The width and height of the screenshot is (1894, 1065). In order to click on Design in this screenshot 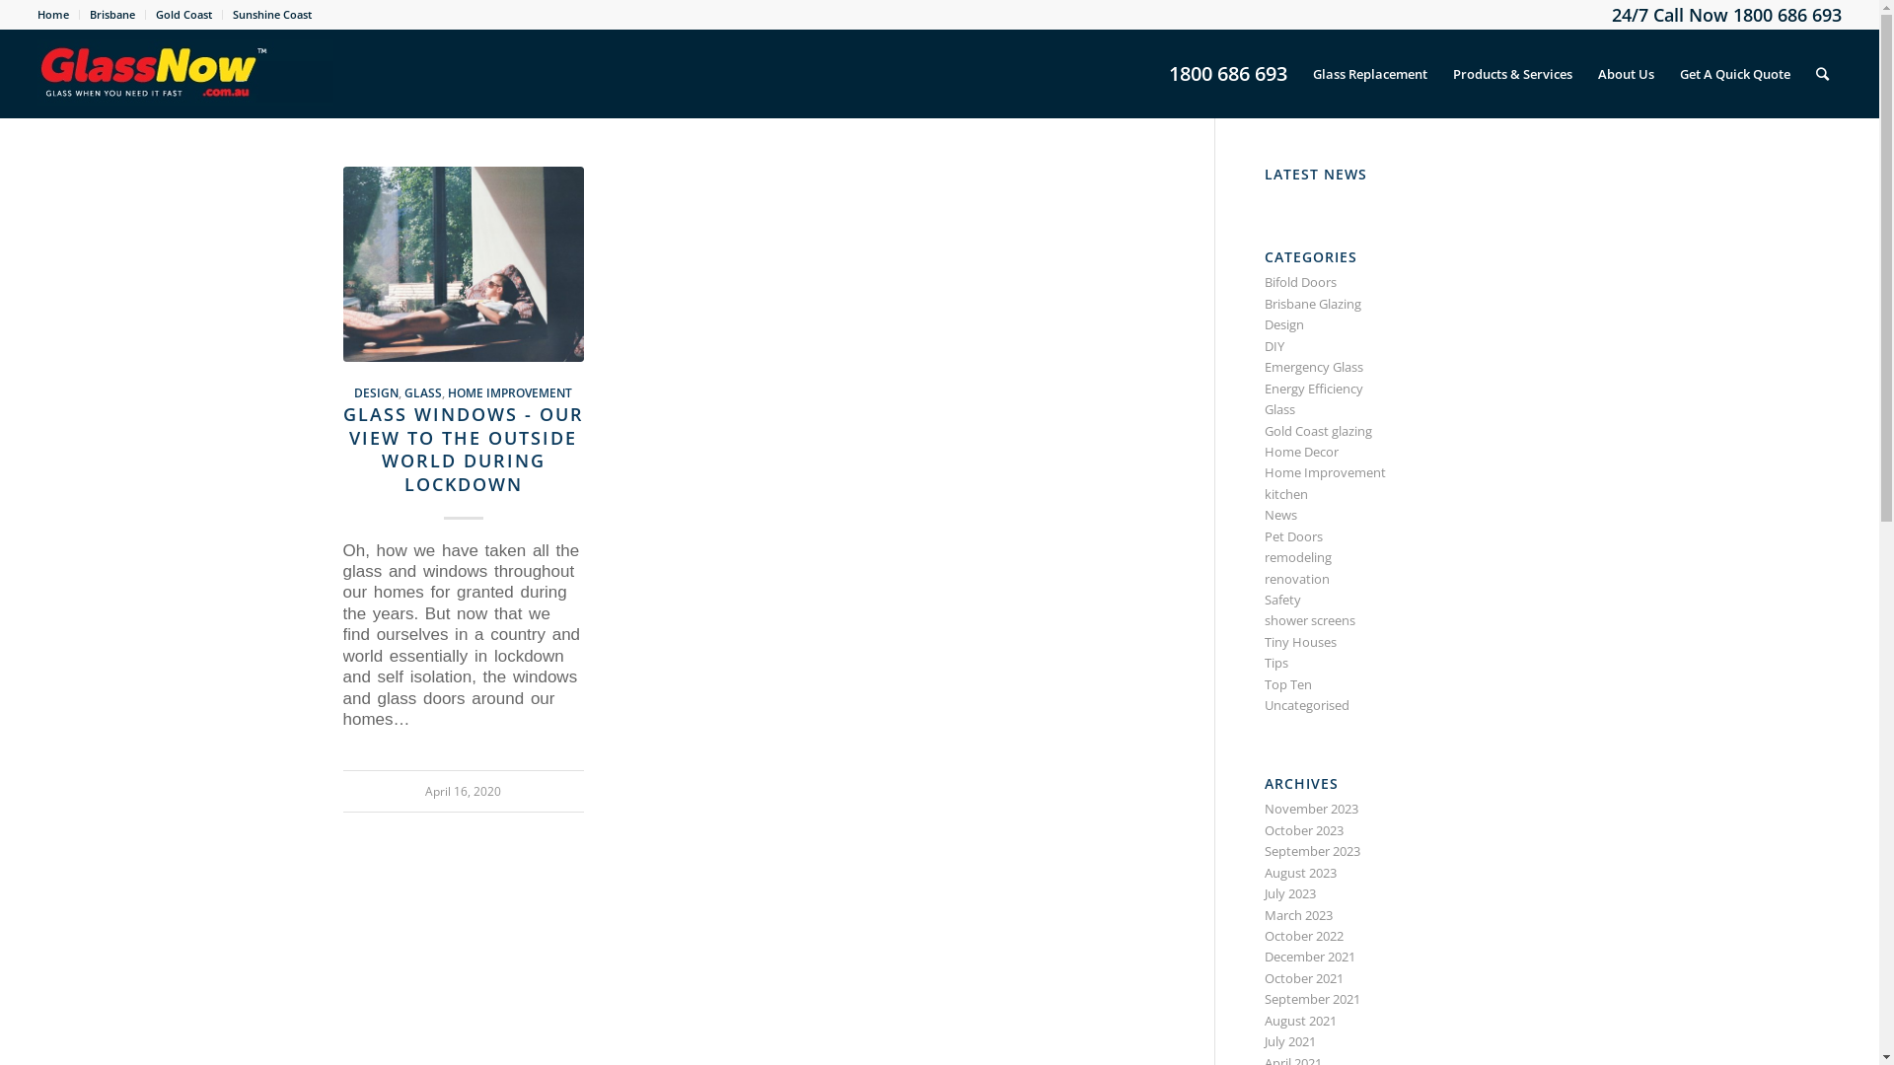, I will do `click(1284, 324)`.